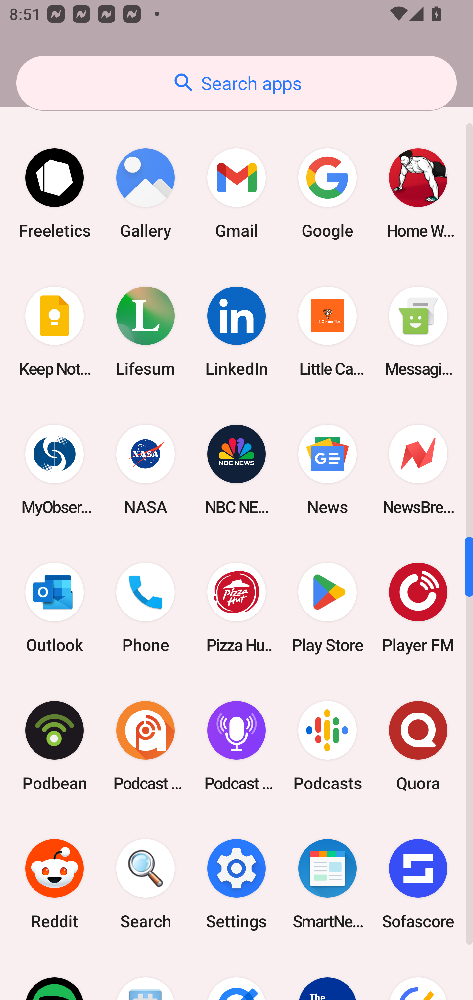 This screenshot has height=1000, width=473. Describe the element at coordinates (327, 746) in the screenshot. I see `Podcasts` at that location.